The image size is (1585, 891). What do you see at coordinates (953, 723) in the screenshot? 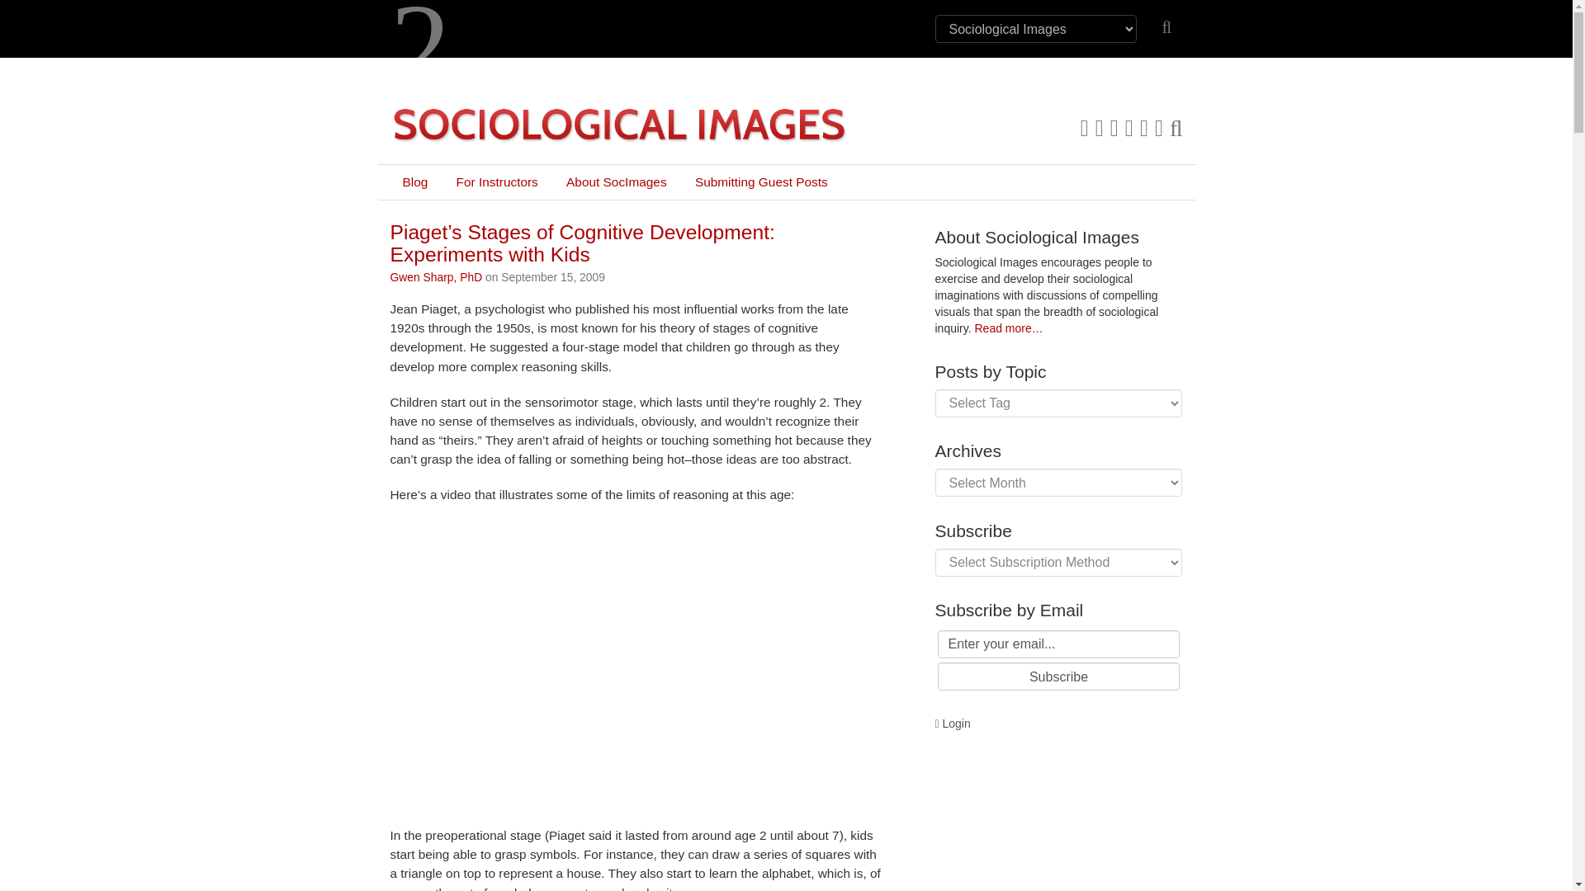
I see `Login` at bounding box center [953, 723].